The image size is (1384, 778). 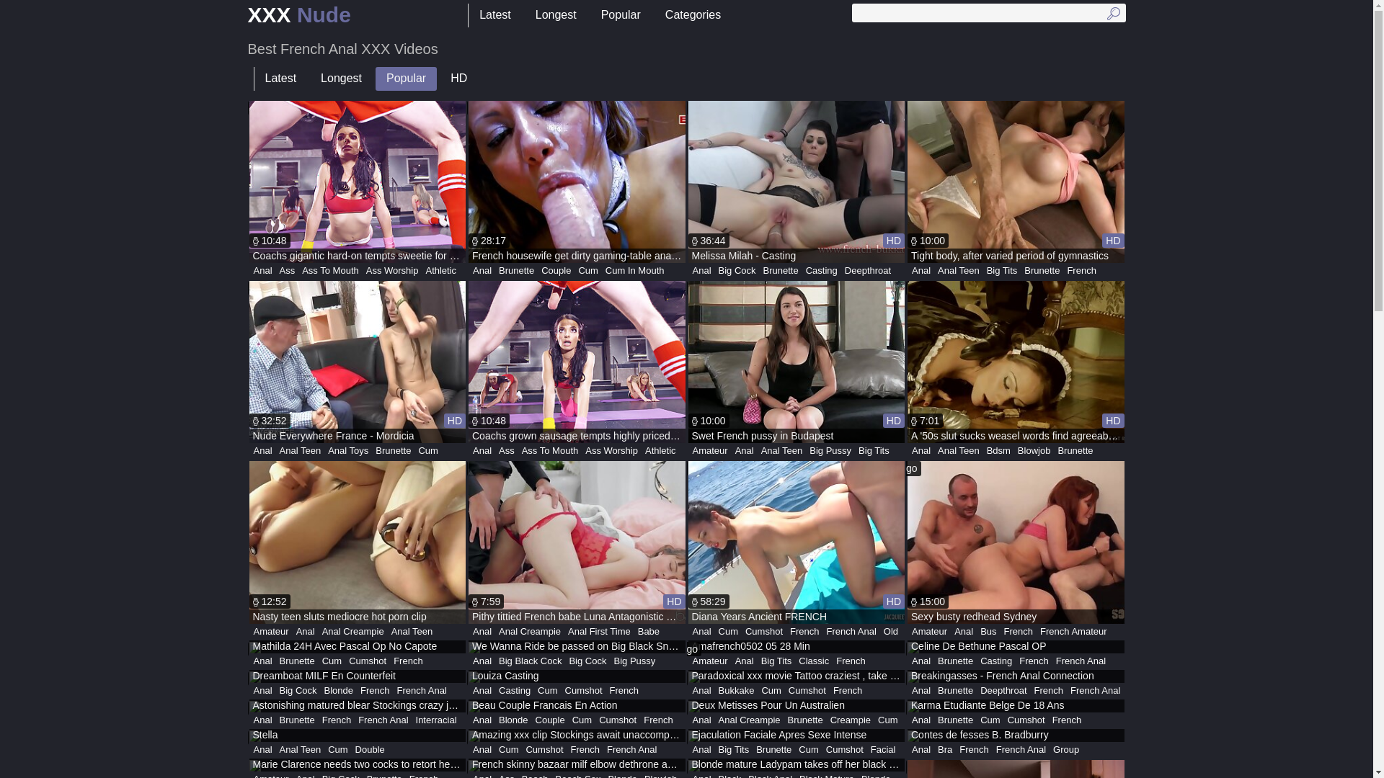 What do you see at coordinates (745, 661) in the screenshot?
I see `Anal` at bounding box center [745, 661].